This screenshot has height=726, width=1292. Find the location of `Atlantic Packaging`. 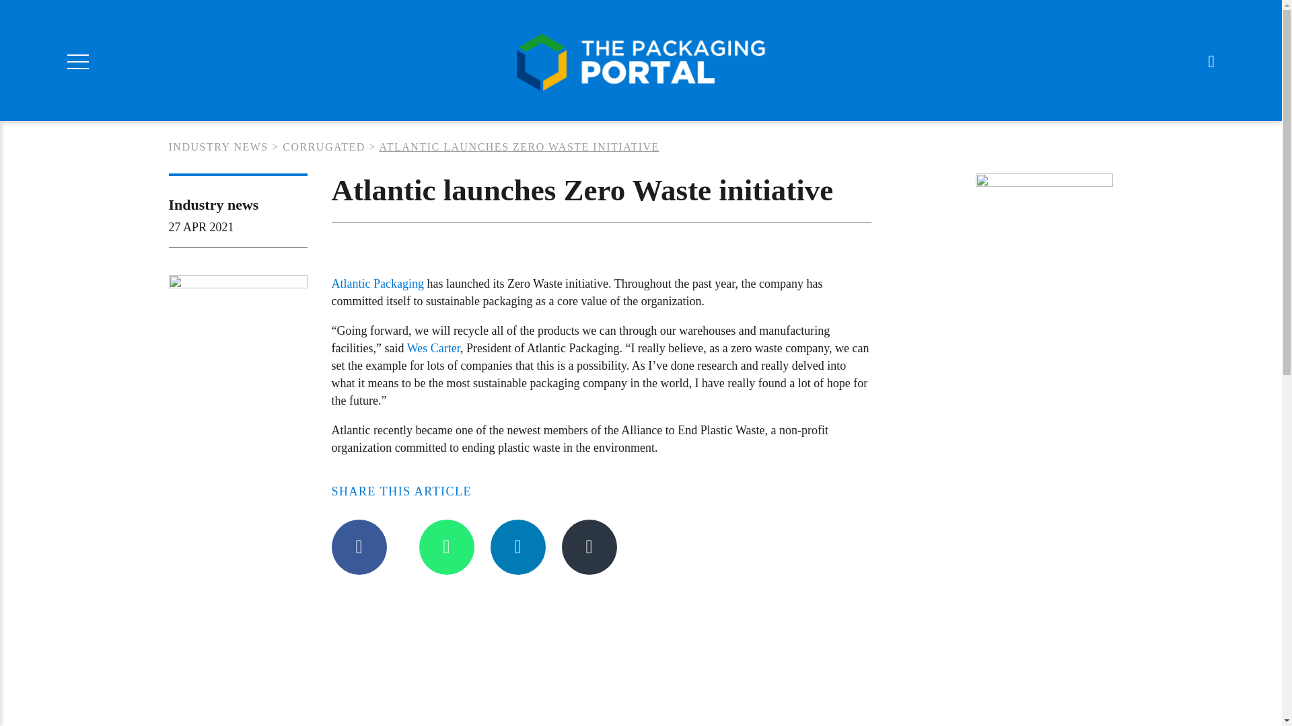

Atlantic Packaging is located at coordinates (377, 284).